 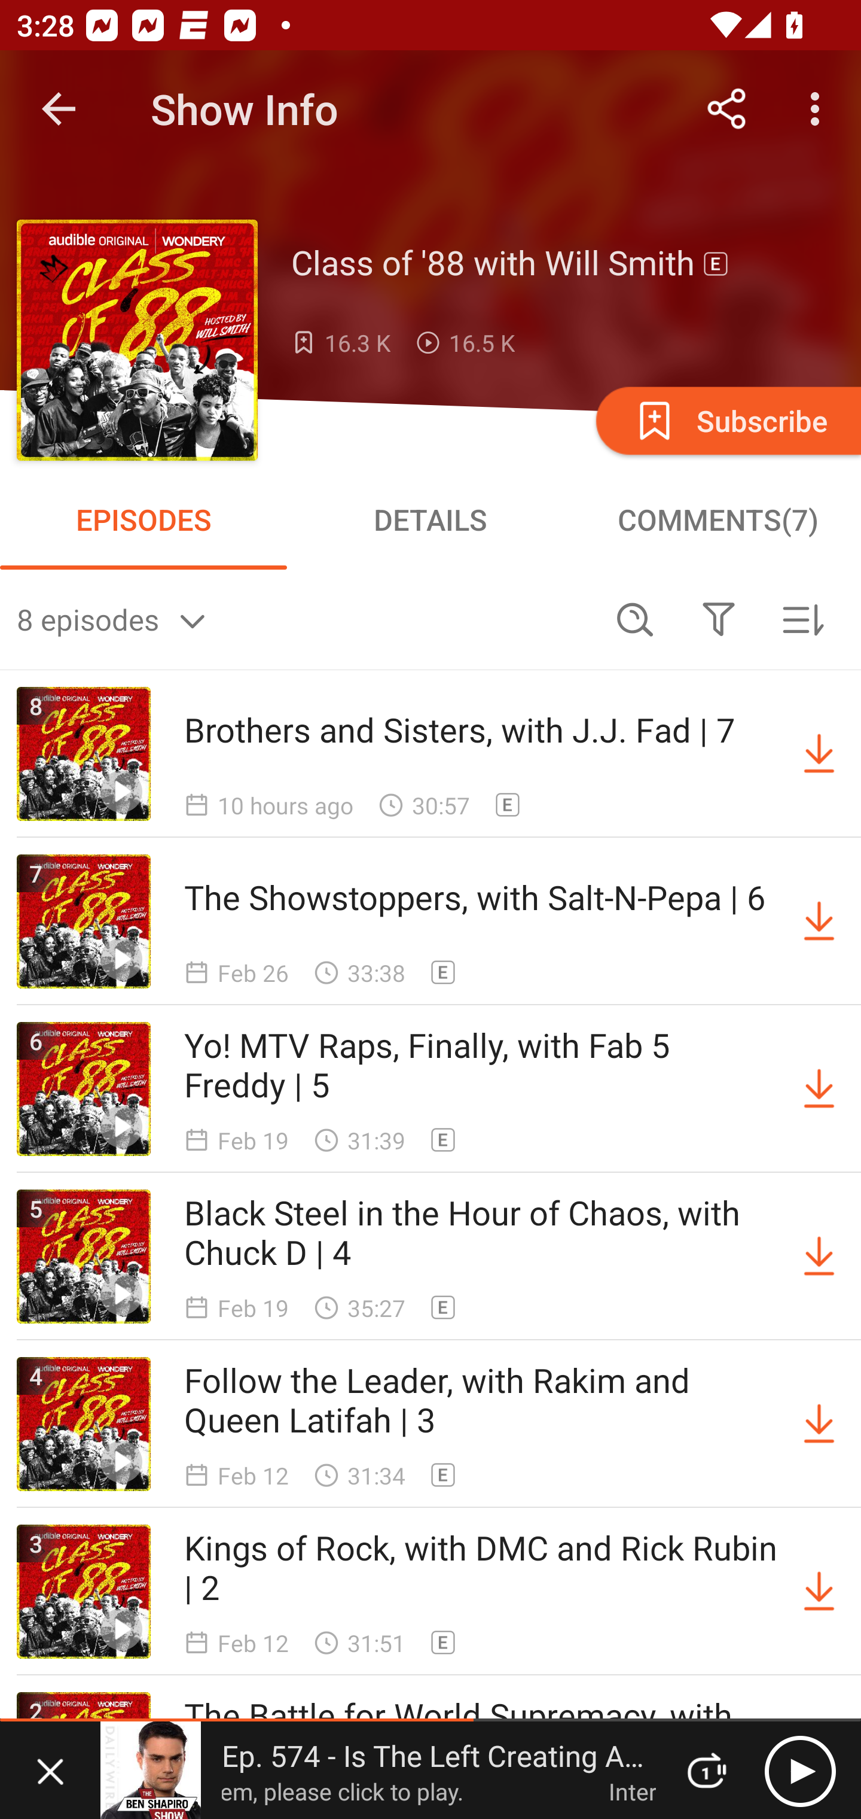 What do you see at coordinates (819, 109) in the screenshot?
I see `More options` at bounding box center [819, 109].